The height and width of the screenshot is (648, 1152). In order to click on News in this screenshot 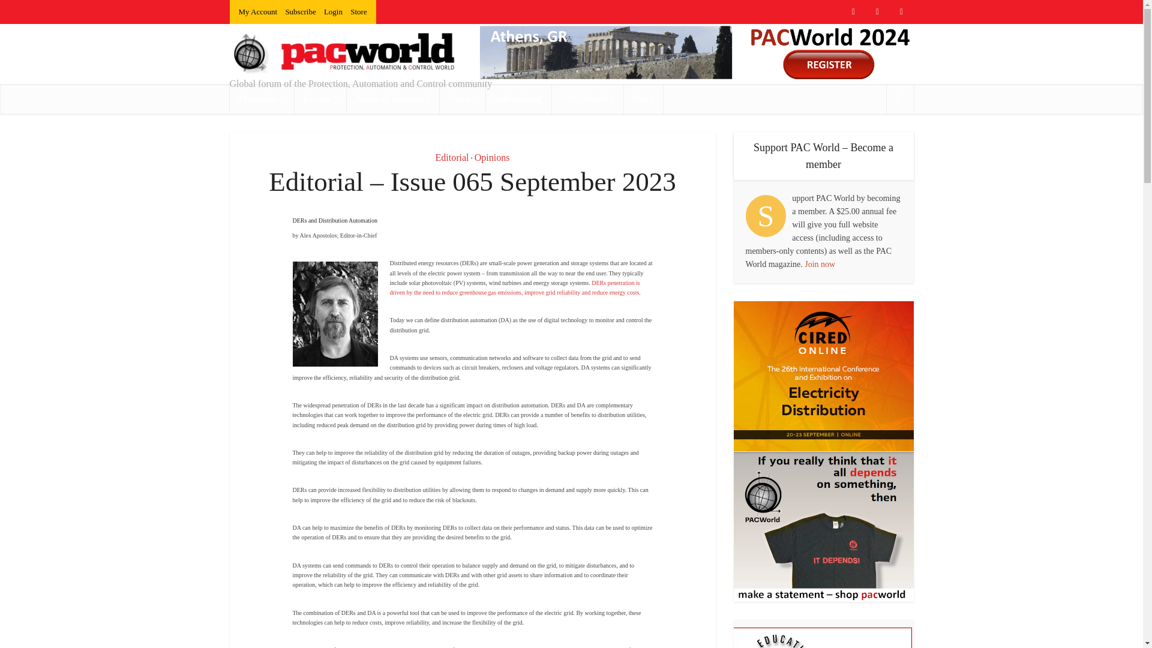, I will do `click(462, 99)`.